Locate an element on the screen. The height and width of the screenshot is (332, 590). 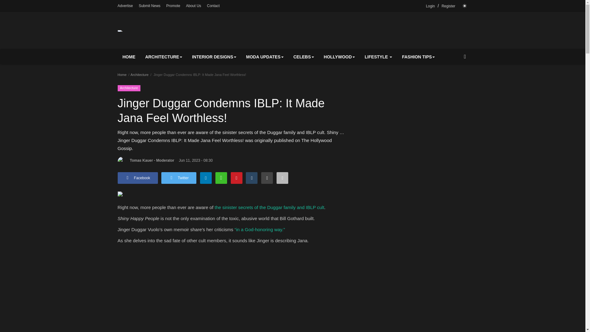
Add to Reading List is located at coordinates (282, 178).